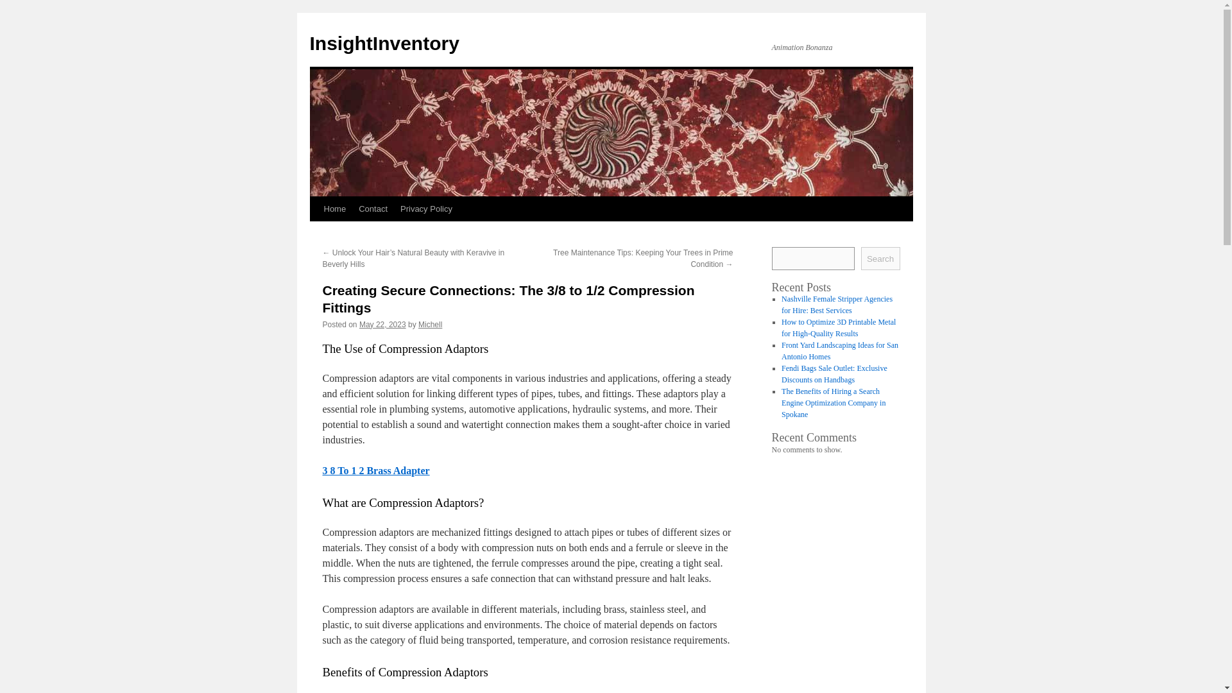 This screenshot has width=1232, height=693. Describe the element at coordinates (838, 327) in the screenshot. I see `How to Optimize 3D Printable Metal for High-Quality Results` at that location.